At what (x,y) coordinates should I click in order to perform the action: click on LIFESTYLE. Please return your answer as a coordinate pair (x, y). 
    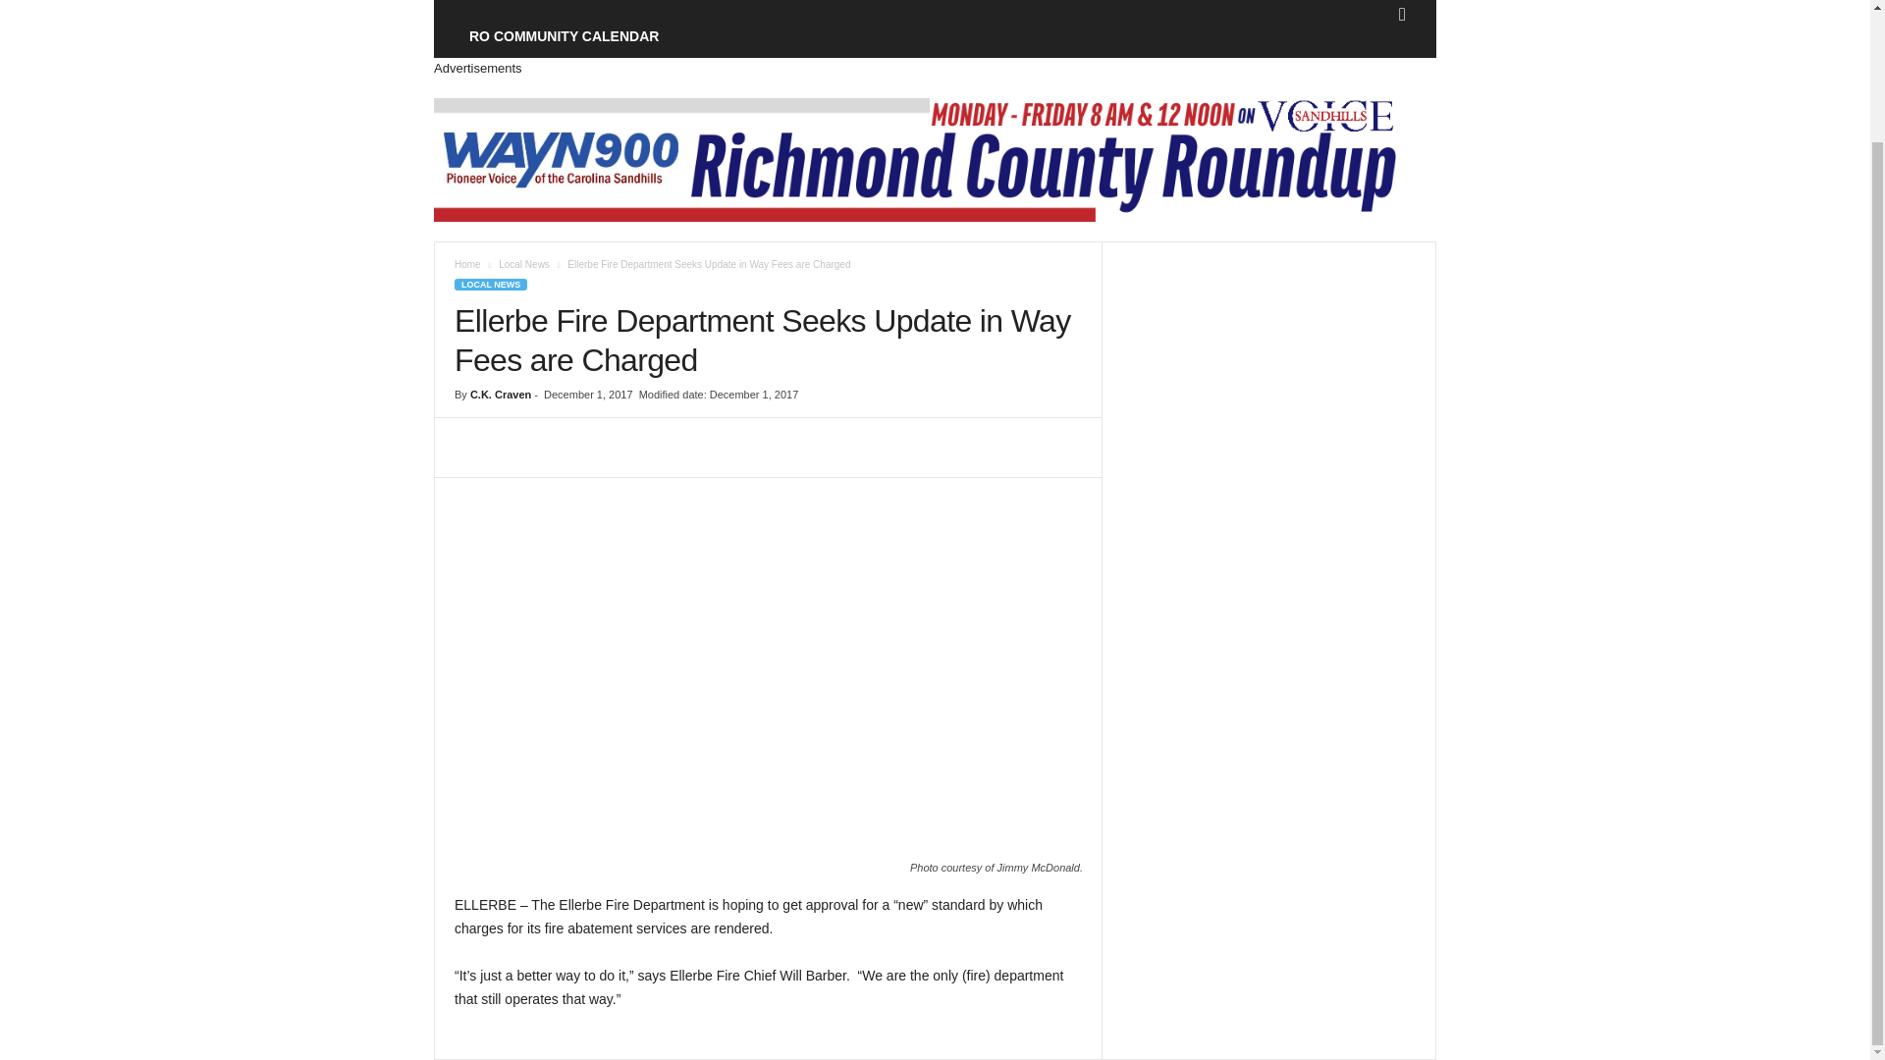
    Looking at the image, I should click on (949, 8).